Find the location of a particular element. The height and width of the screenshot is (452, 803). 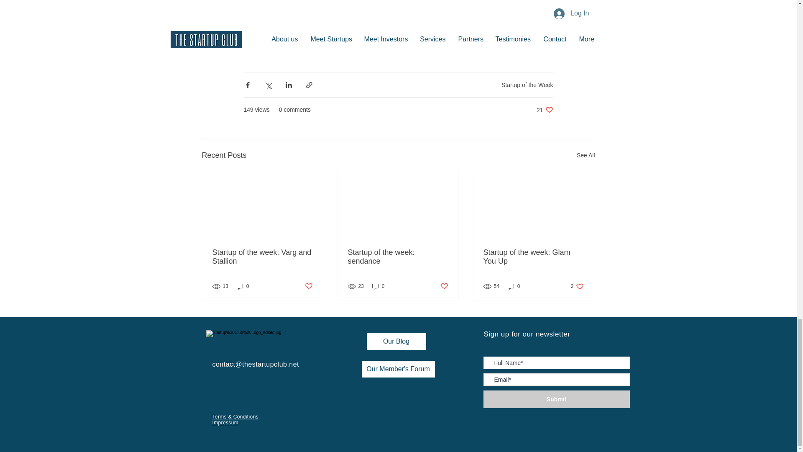

Startup of the Week is located at coordinates (378, 286).